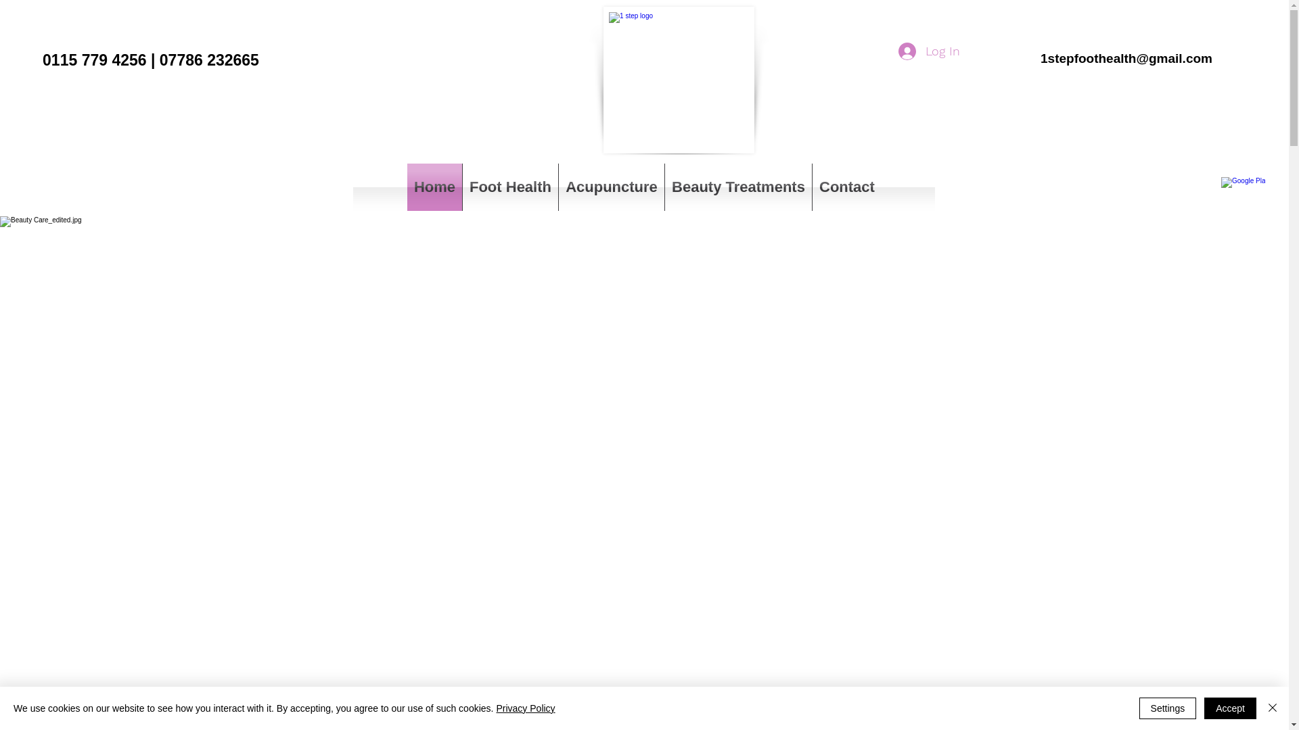 This screenshot has width=1299, height=730. I want to click on Acupuncture, so click(612, 187).